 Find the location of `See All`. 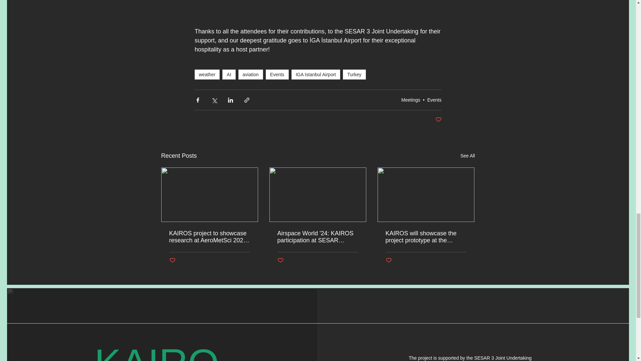

See All is located at coordinates (467, 156).